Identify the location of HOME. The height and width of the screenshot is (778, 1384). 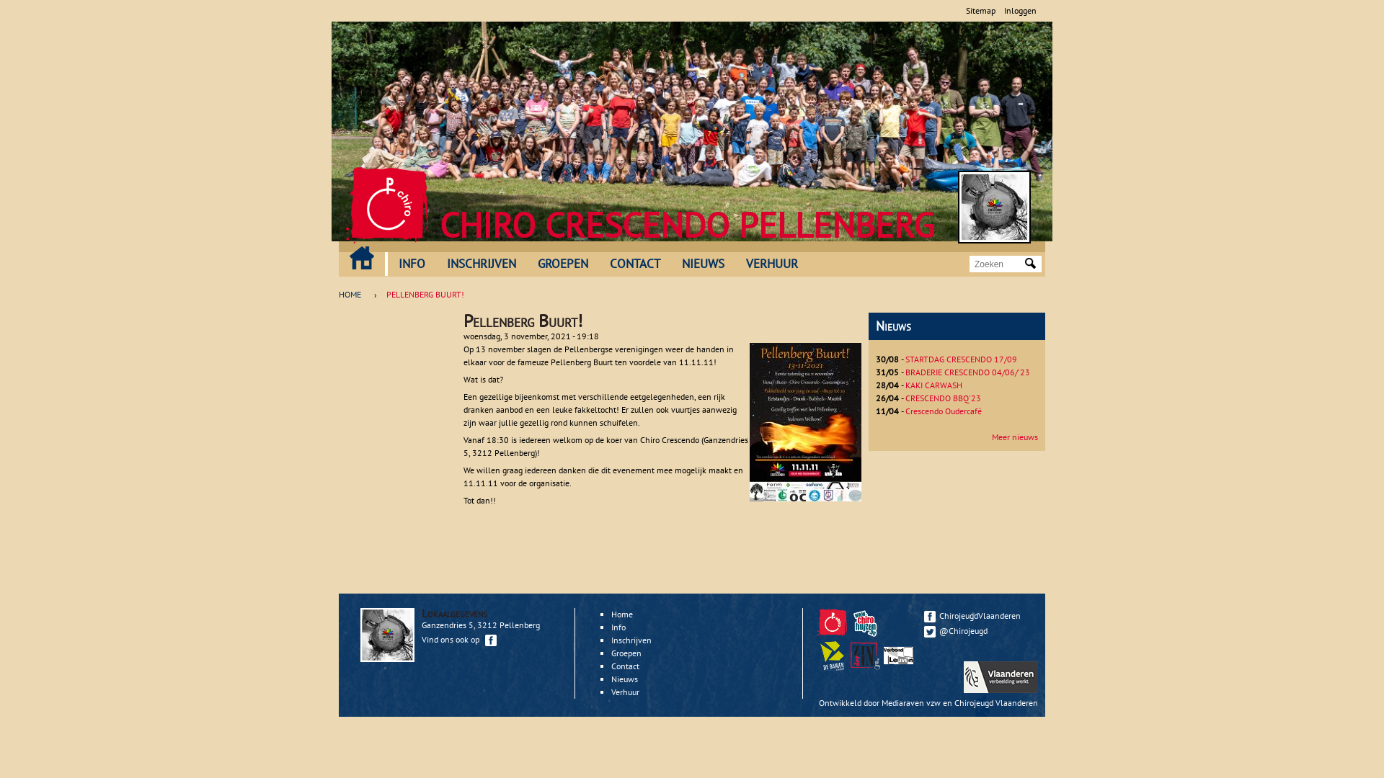
(362, 258).